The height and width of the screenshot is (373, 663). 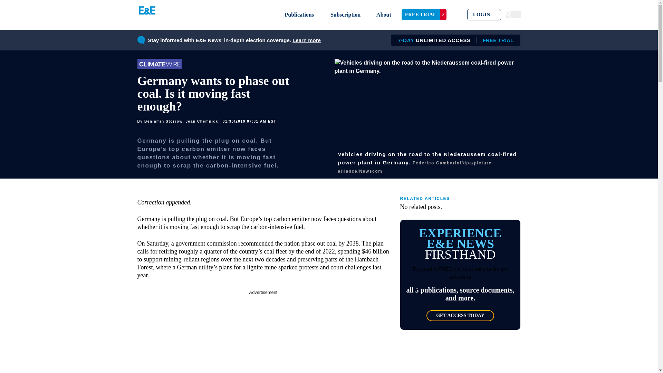 What do you see at coordinates (460, 315) in the screenshot?
I see `GET ACCESS TODAY` at bounding box center [460, 315].